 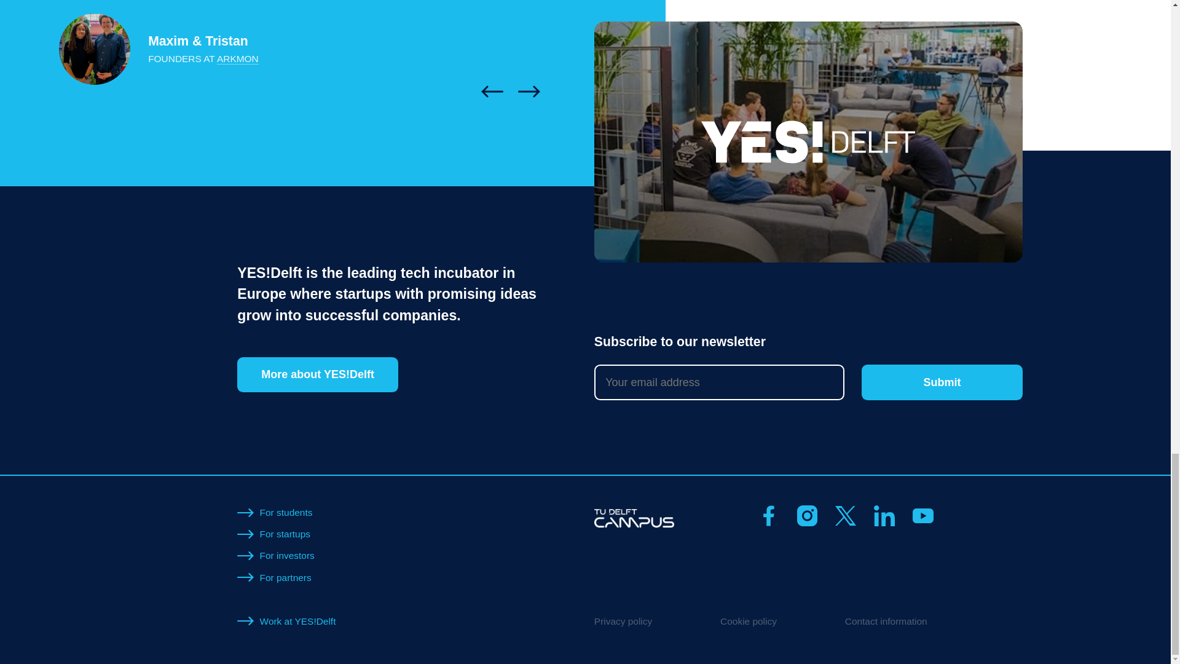 What do you see at coordinates (237, 59) in the screenshot?
I see `ARKMON` at bounding box center [237, 59].